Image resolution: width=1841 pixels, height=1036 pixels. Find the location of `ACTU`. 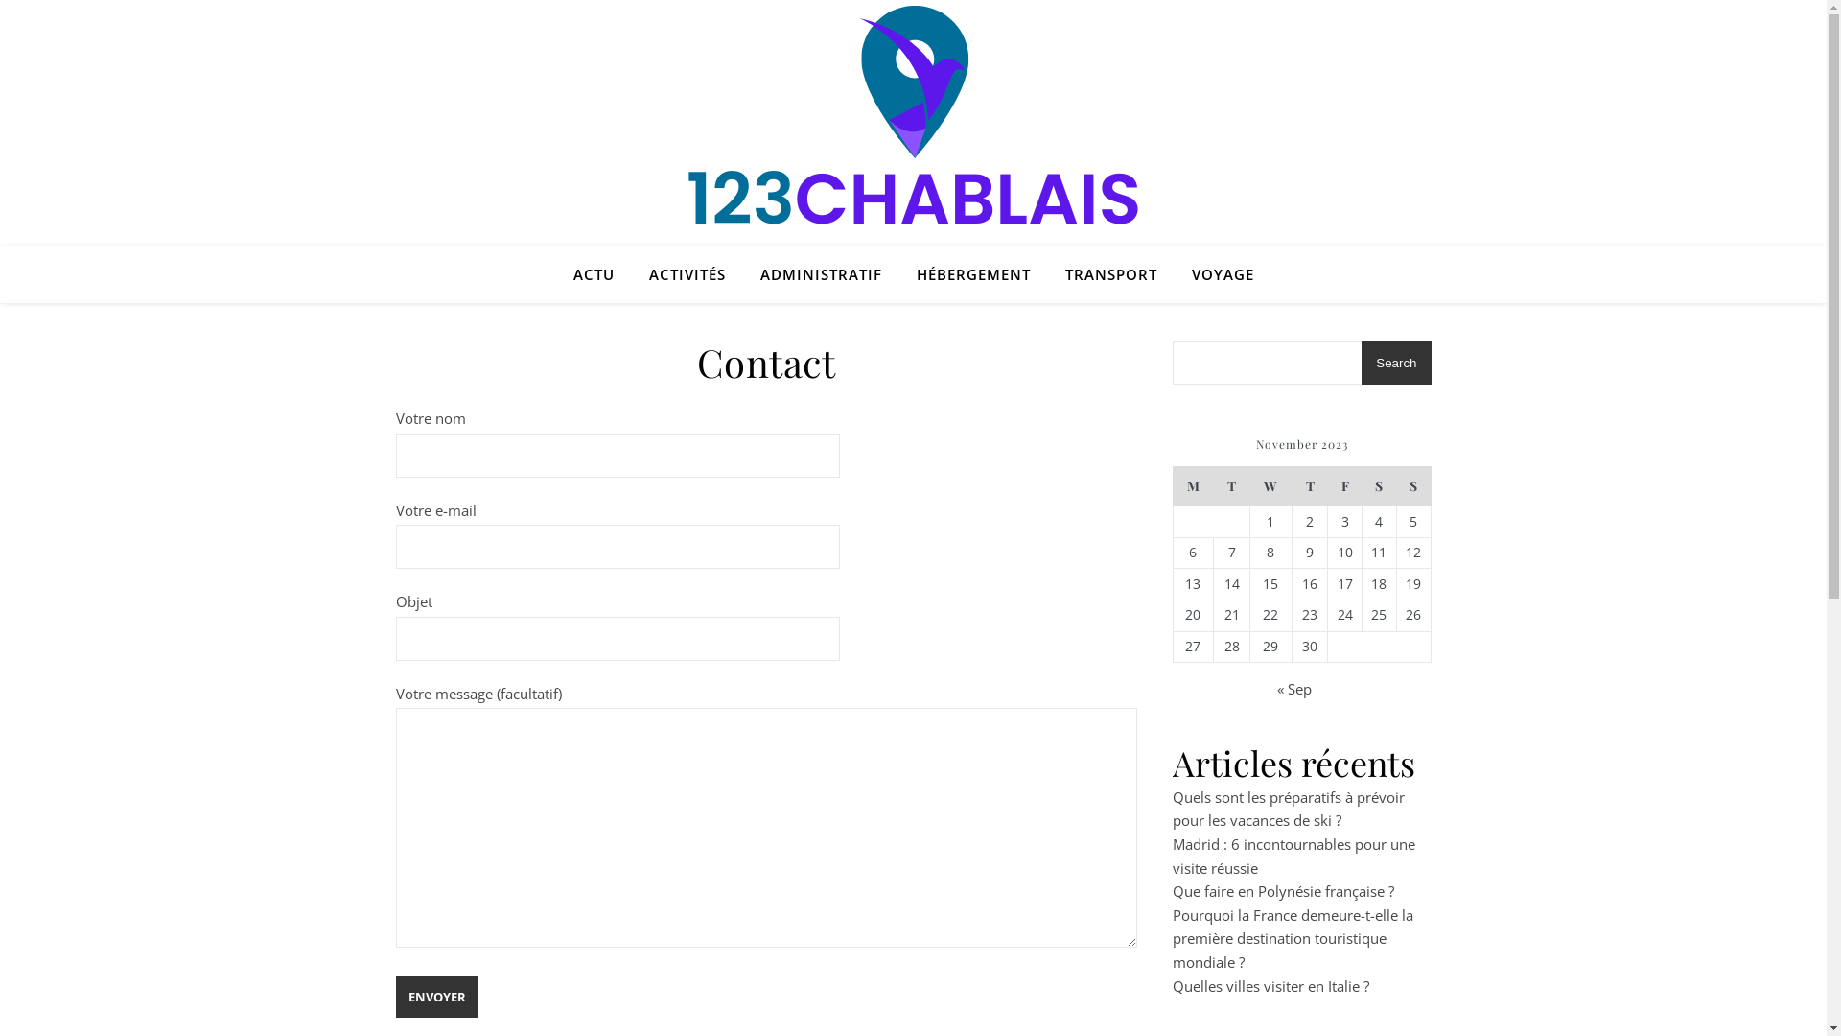

ACTU is located at coordinates (602, 274).